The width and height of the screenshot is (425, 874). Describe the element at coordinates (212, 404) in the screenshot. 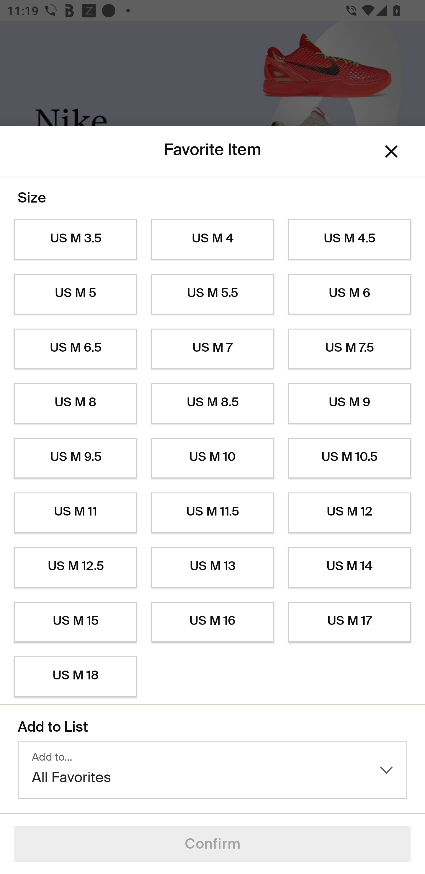

I see `US M 8.5` at that location.